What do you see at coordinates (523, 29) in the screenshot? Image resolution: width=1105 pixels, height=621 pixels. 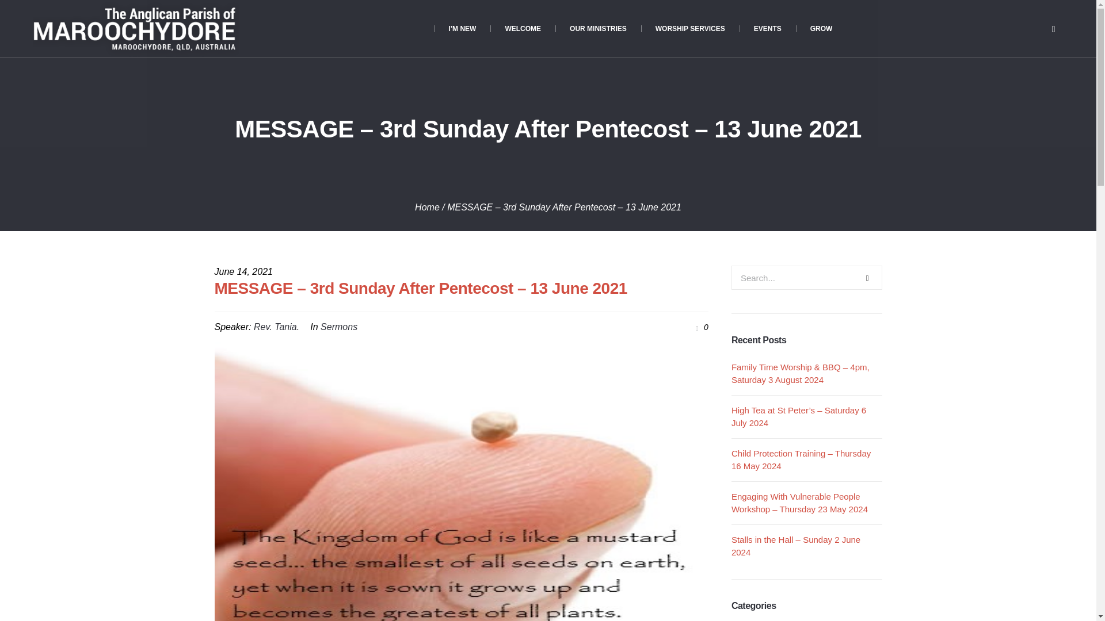 I see `WELCOME` at bounding box center [523, 29].